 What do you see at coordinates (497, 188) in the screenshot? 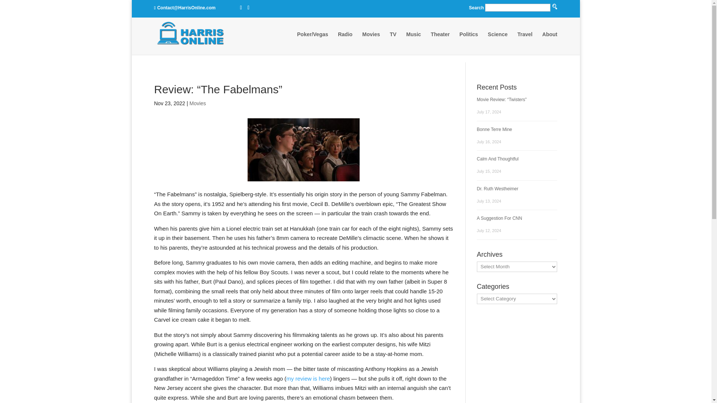
I see `Dr. Ruth Westheimer` at bounding box center [497, 188].